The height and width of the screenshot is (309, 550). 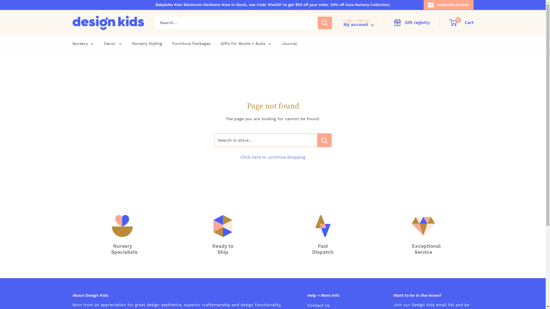 I want to click on 0
Cart, so click(x=462, y=23).